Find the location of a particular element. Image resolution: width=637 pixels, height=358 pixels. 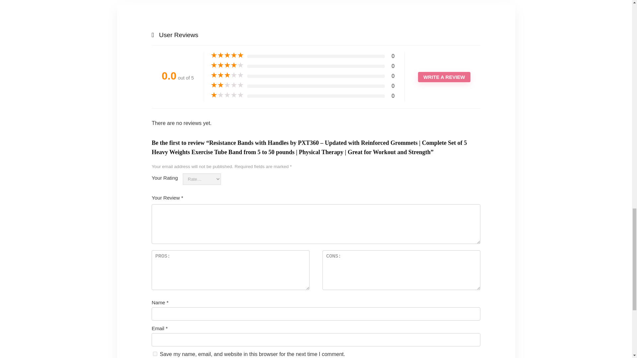

Rated 1 out of 5 is located at coordinates (227, 95).